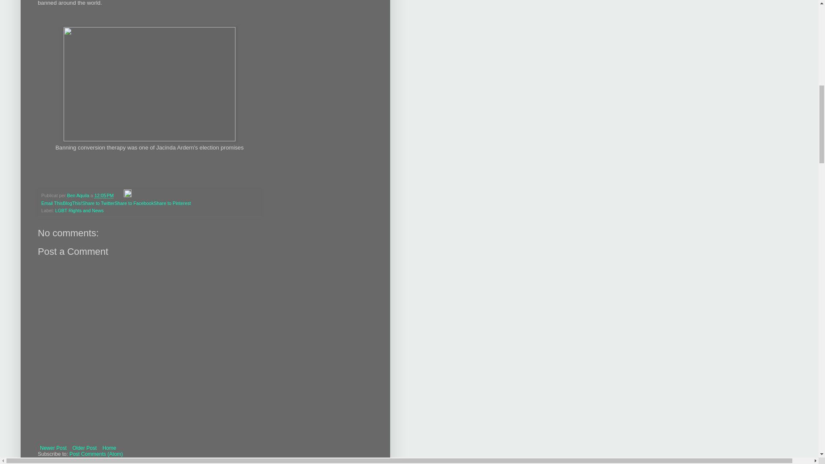 The height and width of the screenshot is (464, 825). I want to click on LGBT Rights and News, so click(79, 210).